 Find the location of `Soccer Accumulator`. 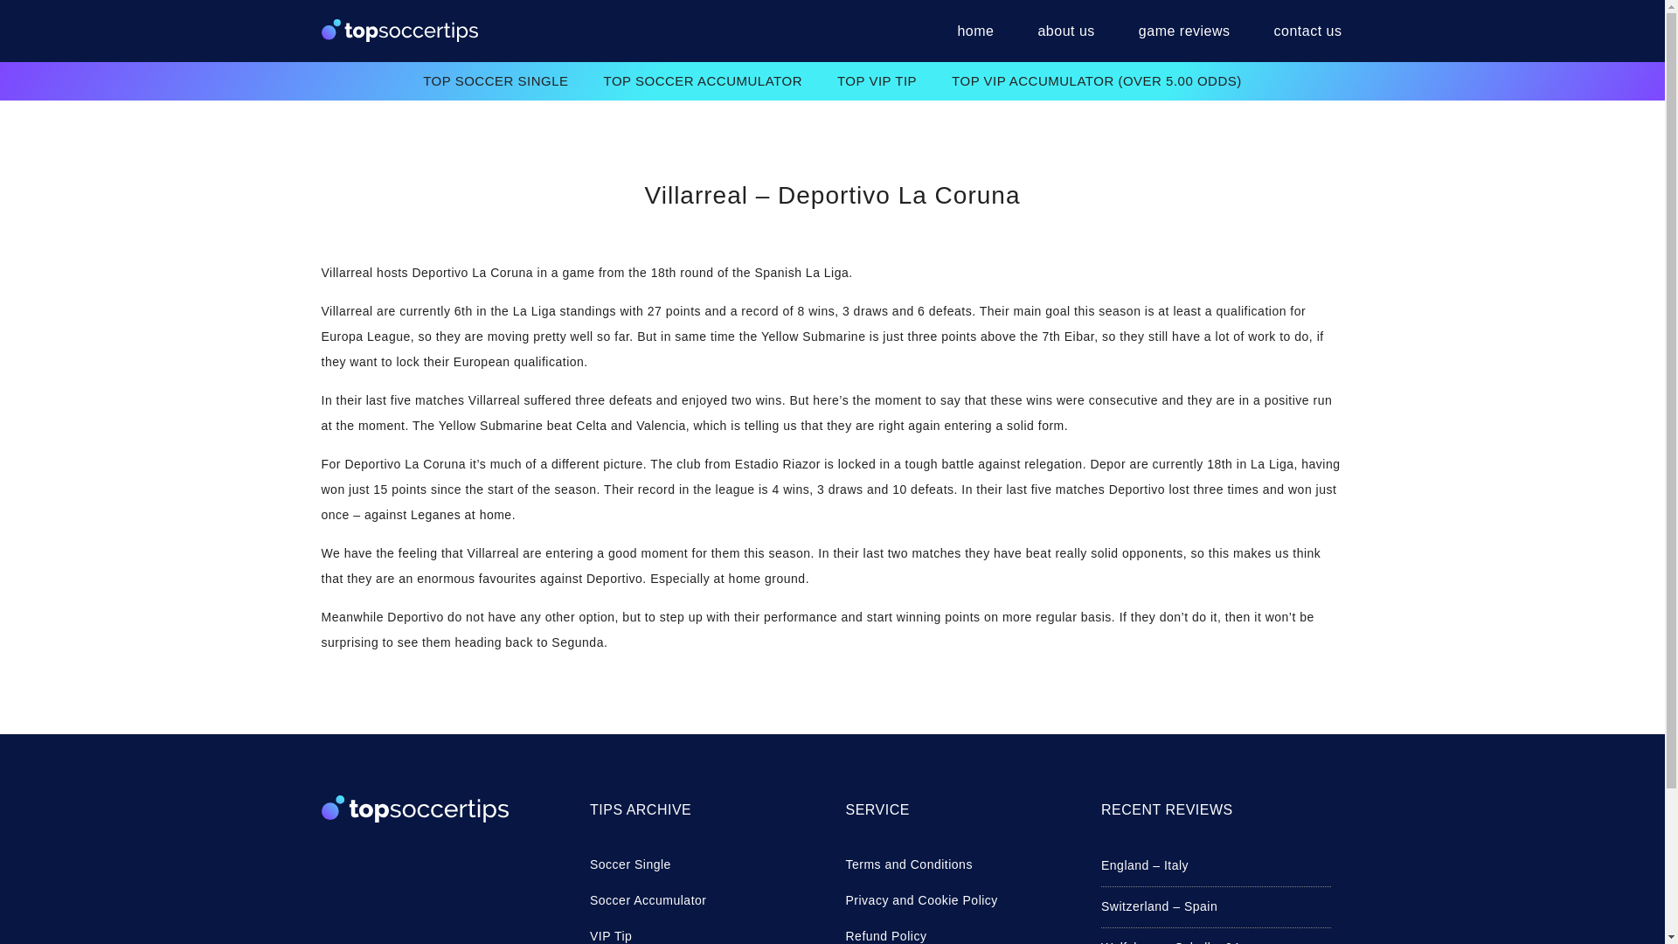

Soccer Accumulator is located at coordinates (704, 900).